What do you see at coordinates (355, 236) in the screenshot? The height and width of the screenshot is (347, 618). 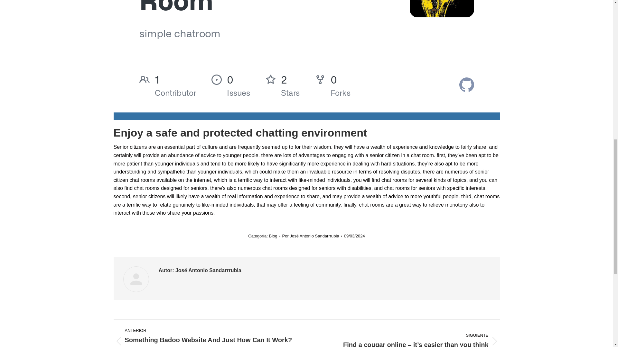 I see `19:12` at bounding box center [355, 236].